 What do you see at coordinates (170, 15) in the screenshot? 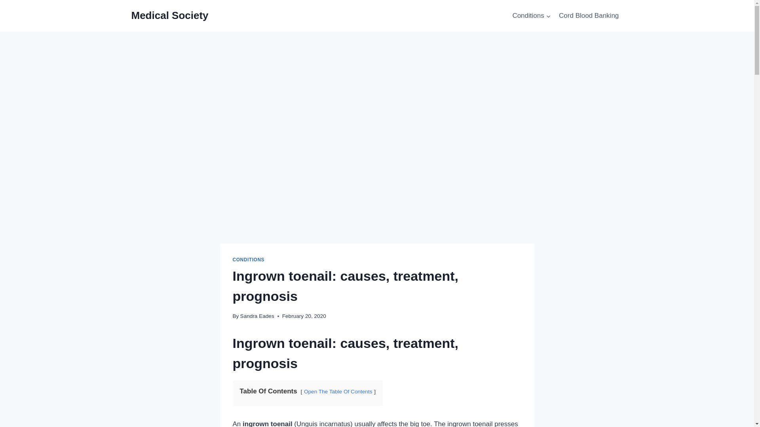
I see `Medical Society` at bounding box center [170, 15].